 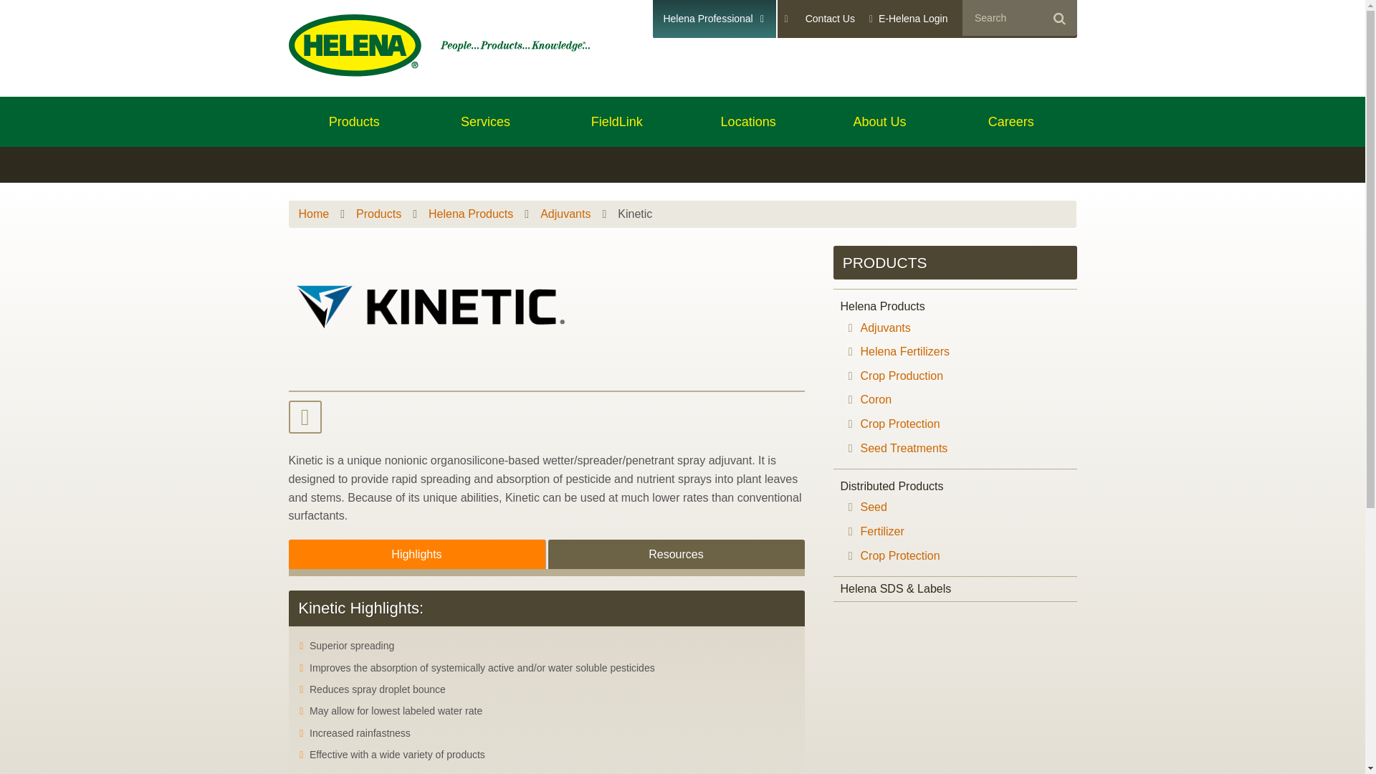 I want to click on E-Helena Login, so click(x=909, y=19).